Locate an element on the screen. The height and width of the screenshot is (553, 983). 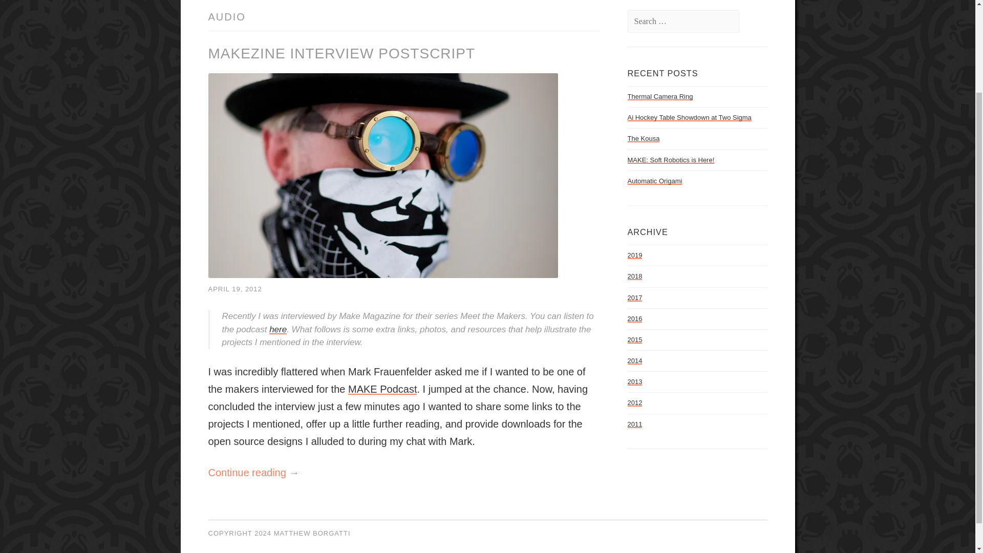
2016 is located at coordinates (635, 318).